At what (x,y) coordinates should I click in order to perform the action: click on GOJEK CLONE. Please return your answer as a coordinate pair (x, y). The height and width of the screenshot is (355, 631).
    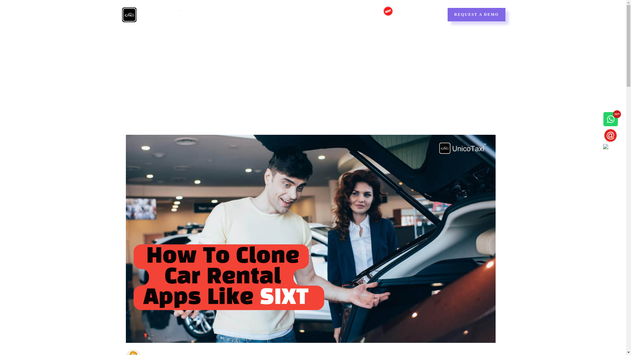
    Looking at the image, I should click on (371, 14).